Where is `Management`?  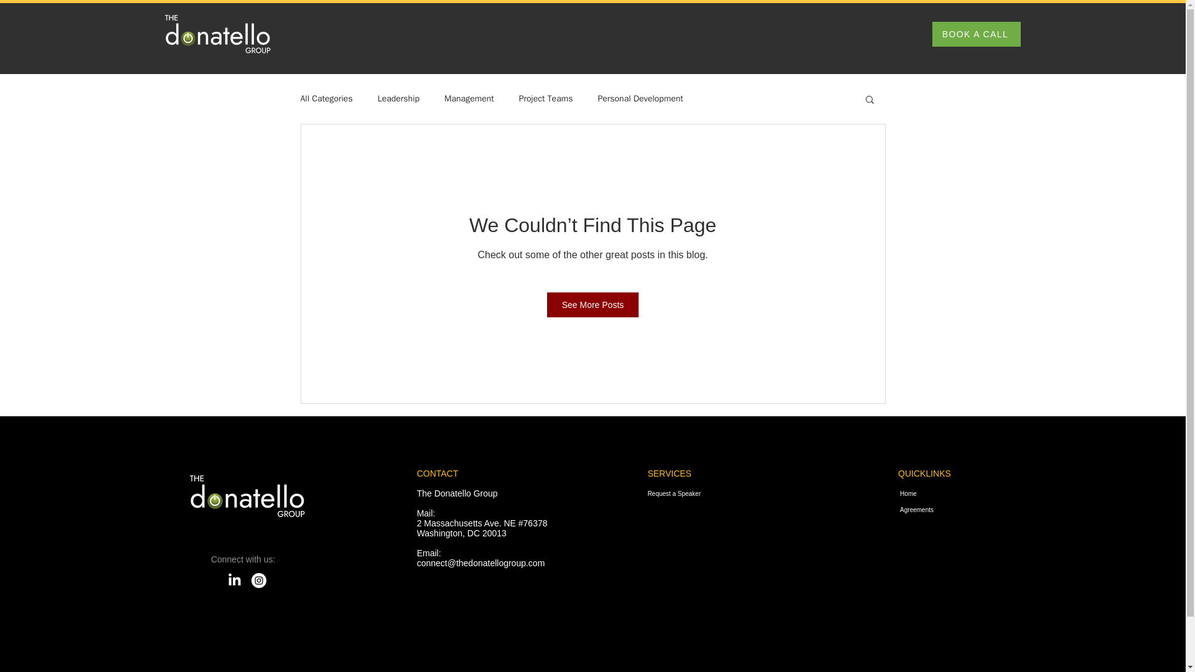
Management is located at coordinates (469, 99).